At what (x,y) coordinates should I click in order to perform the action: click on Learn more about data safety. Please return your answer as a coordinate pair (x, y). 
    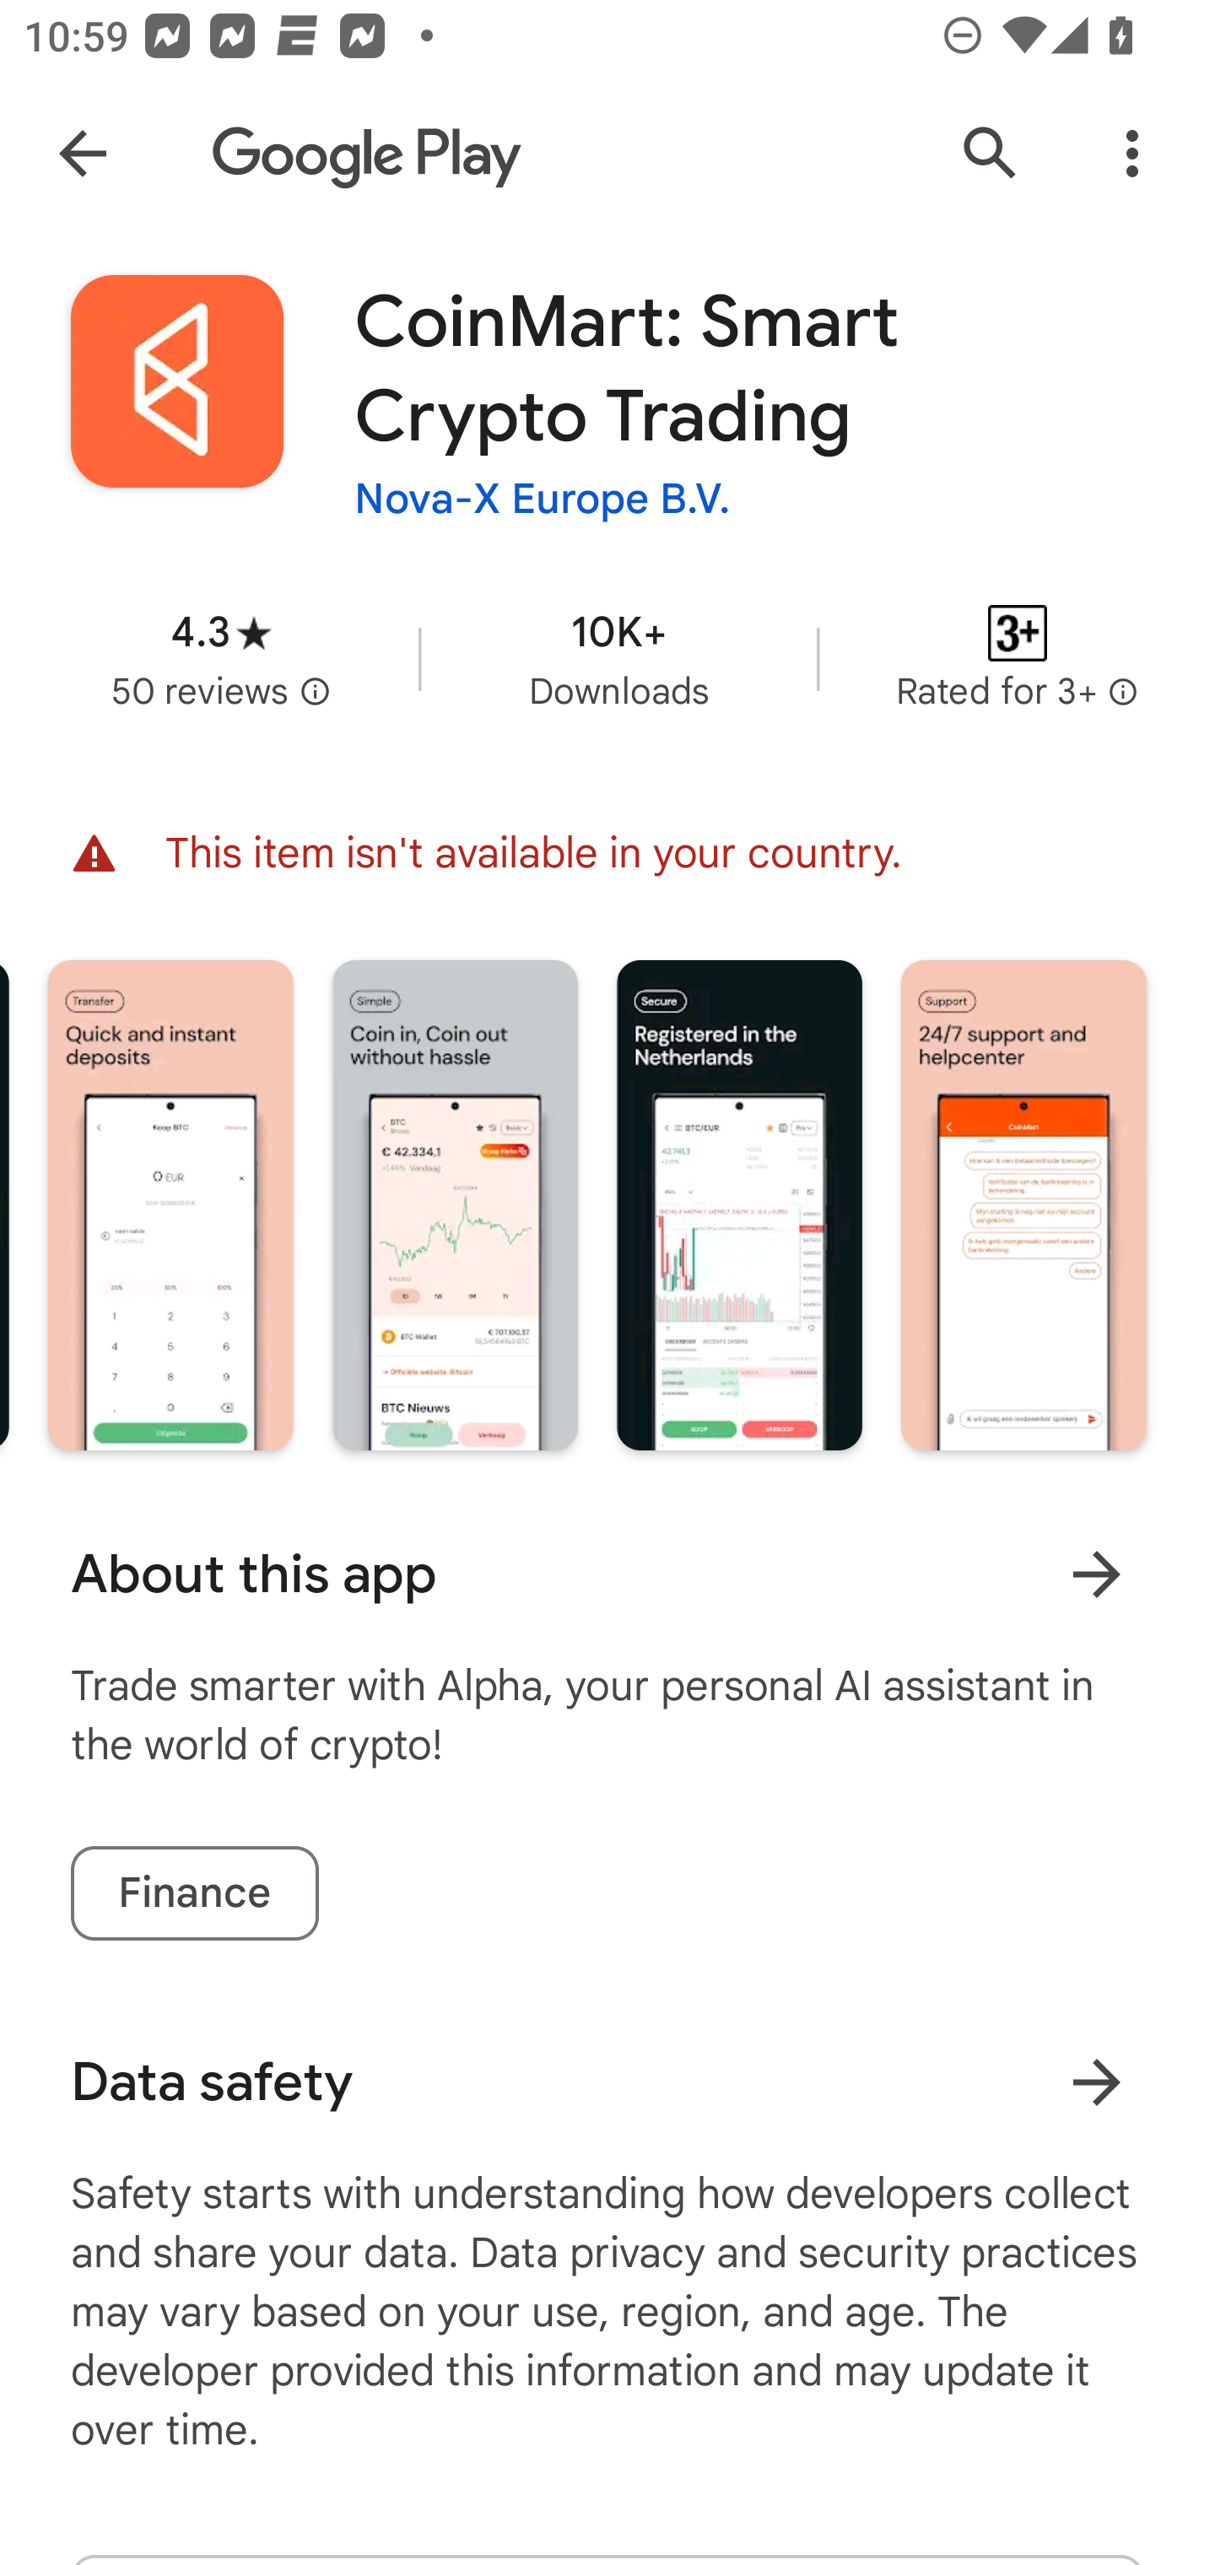
    Looking at the image, I should click on (1096, 2081).